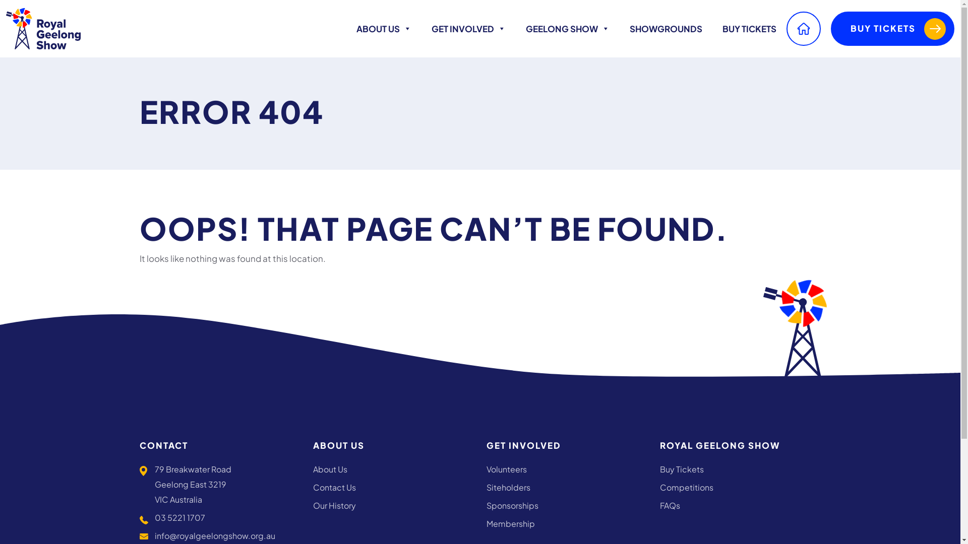 Image resolution: width=968 pixels, height=544 pixels. Describe the element at coordinates (393, 469) in the screenshot. I see `About Us` at that location.